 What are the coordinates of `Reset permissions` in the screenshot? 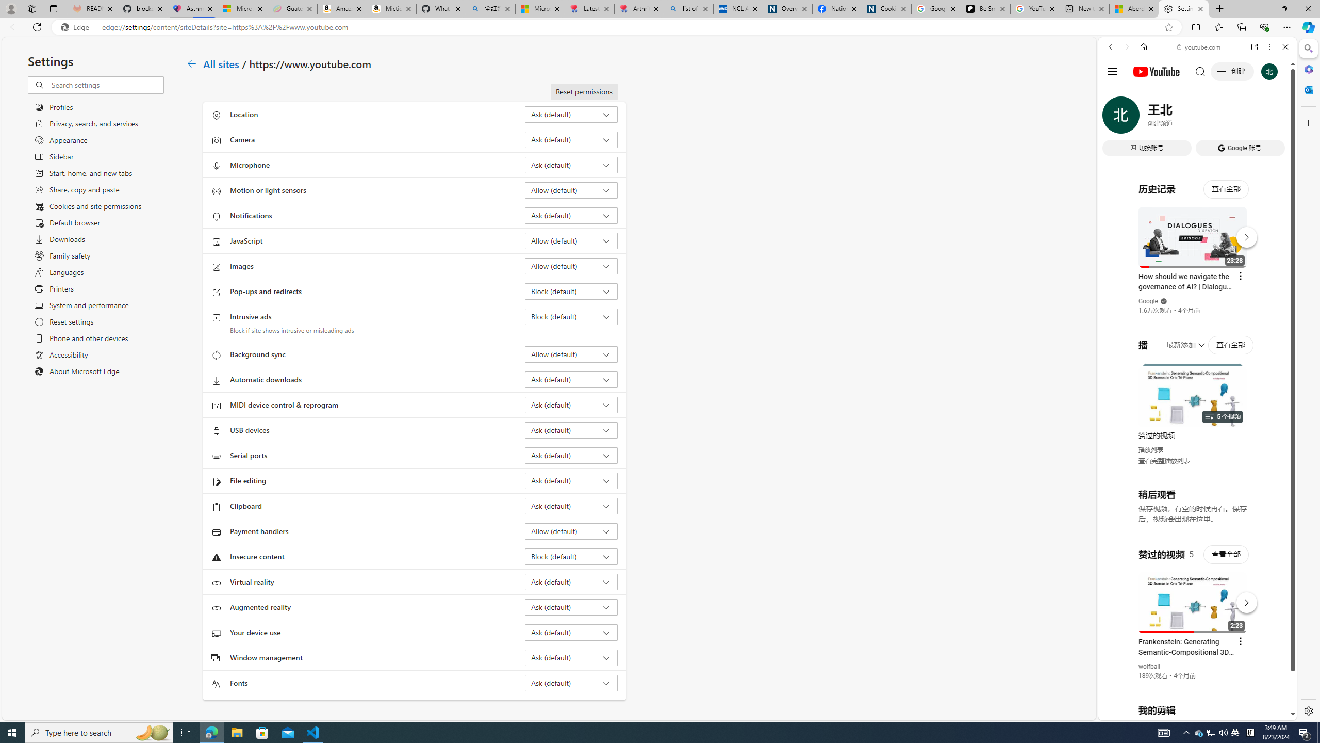 It's located at (584, 92).